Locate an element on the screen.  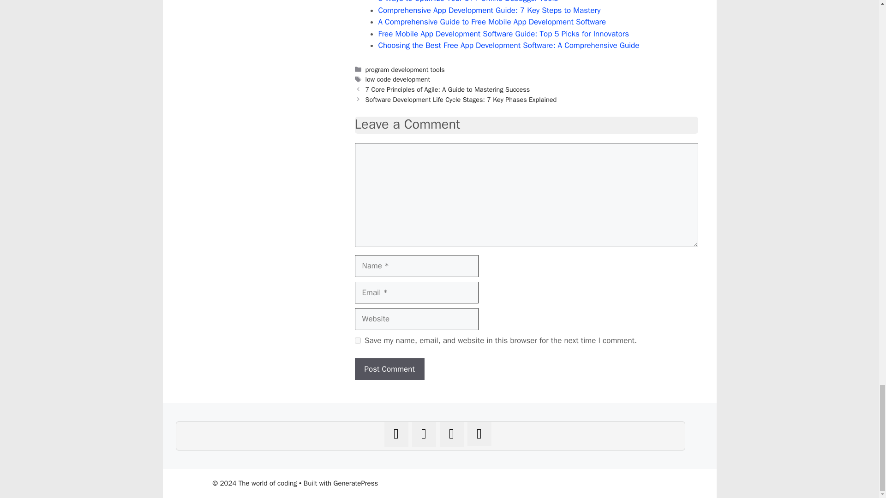
yes is located at coordinates (357, 340).